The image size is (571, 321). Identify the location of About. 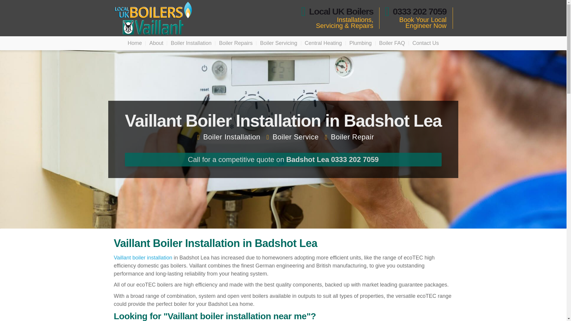
(156, 43).